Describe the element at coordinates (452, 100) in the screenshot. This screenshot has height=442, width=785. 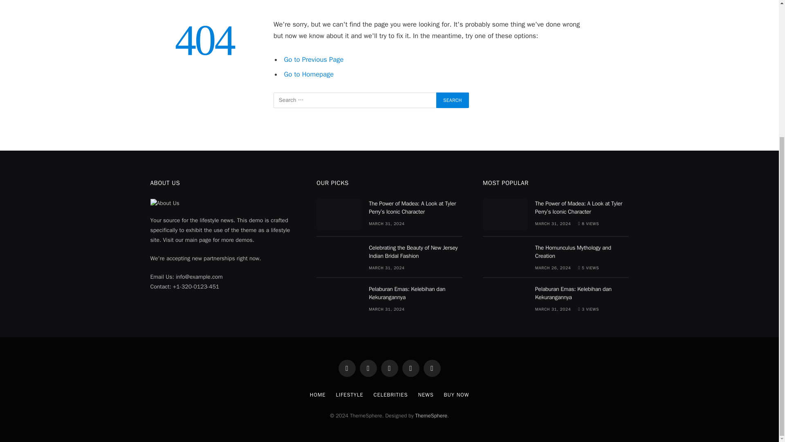
I see `Search` at that location.